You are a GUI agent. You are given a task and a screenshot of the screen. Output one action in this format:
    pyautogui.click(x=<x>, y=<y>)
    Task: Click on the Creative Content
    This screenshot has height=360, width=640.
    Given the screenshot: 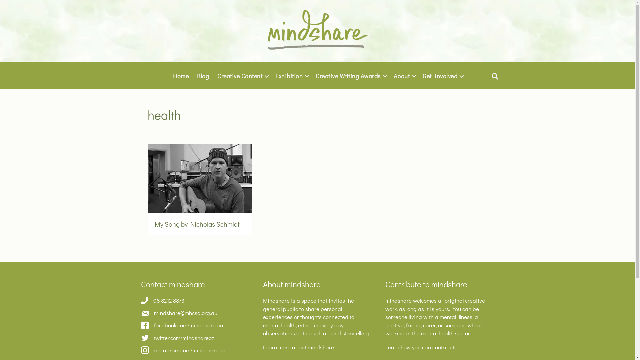 What is the action you would take?
    pyautogui.click(x=242, y=76)
    